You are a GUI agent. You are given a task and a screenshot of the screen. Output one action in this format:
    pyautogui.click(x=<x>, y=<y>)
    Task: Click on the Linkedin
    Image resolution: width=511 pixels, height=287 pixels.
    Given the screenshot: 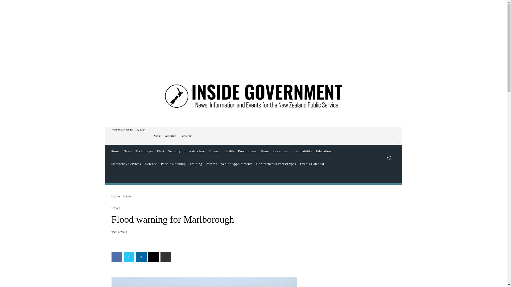 What is the action you would take?
    pyautogui.click(x=392, y=136)
    